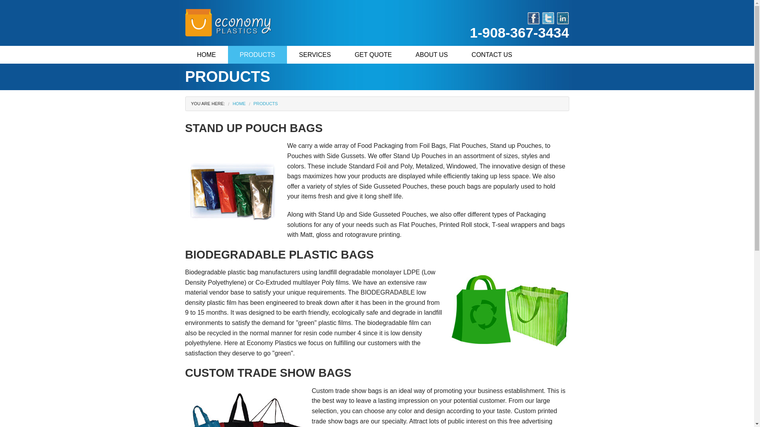  Describe the element at coordinates (492, 55) in the screenshot. I see `CONTACT US` at that location.